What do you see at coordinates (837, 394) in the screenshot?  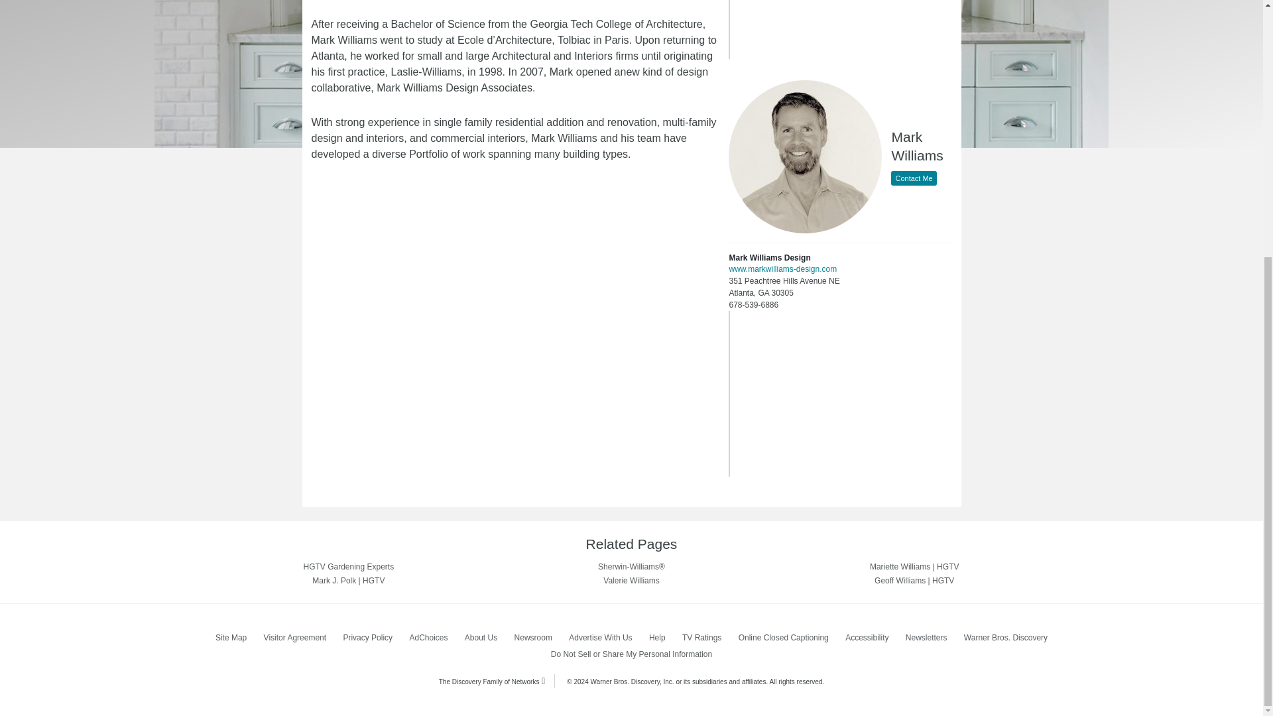 I see `3rd party ad content` at bounding box center [837, 394].